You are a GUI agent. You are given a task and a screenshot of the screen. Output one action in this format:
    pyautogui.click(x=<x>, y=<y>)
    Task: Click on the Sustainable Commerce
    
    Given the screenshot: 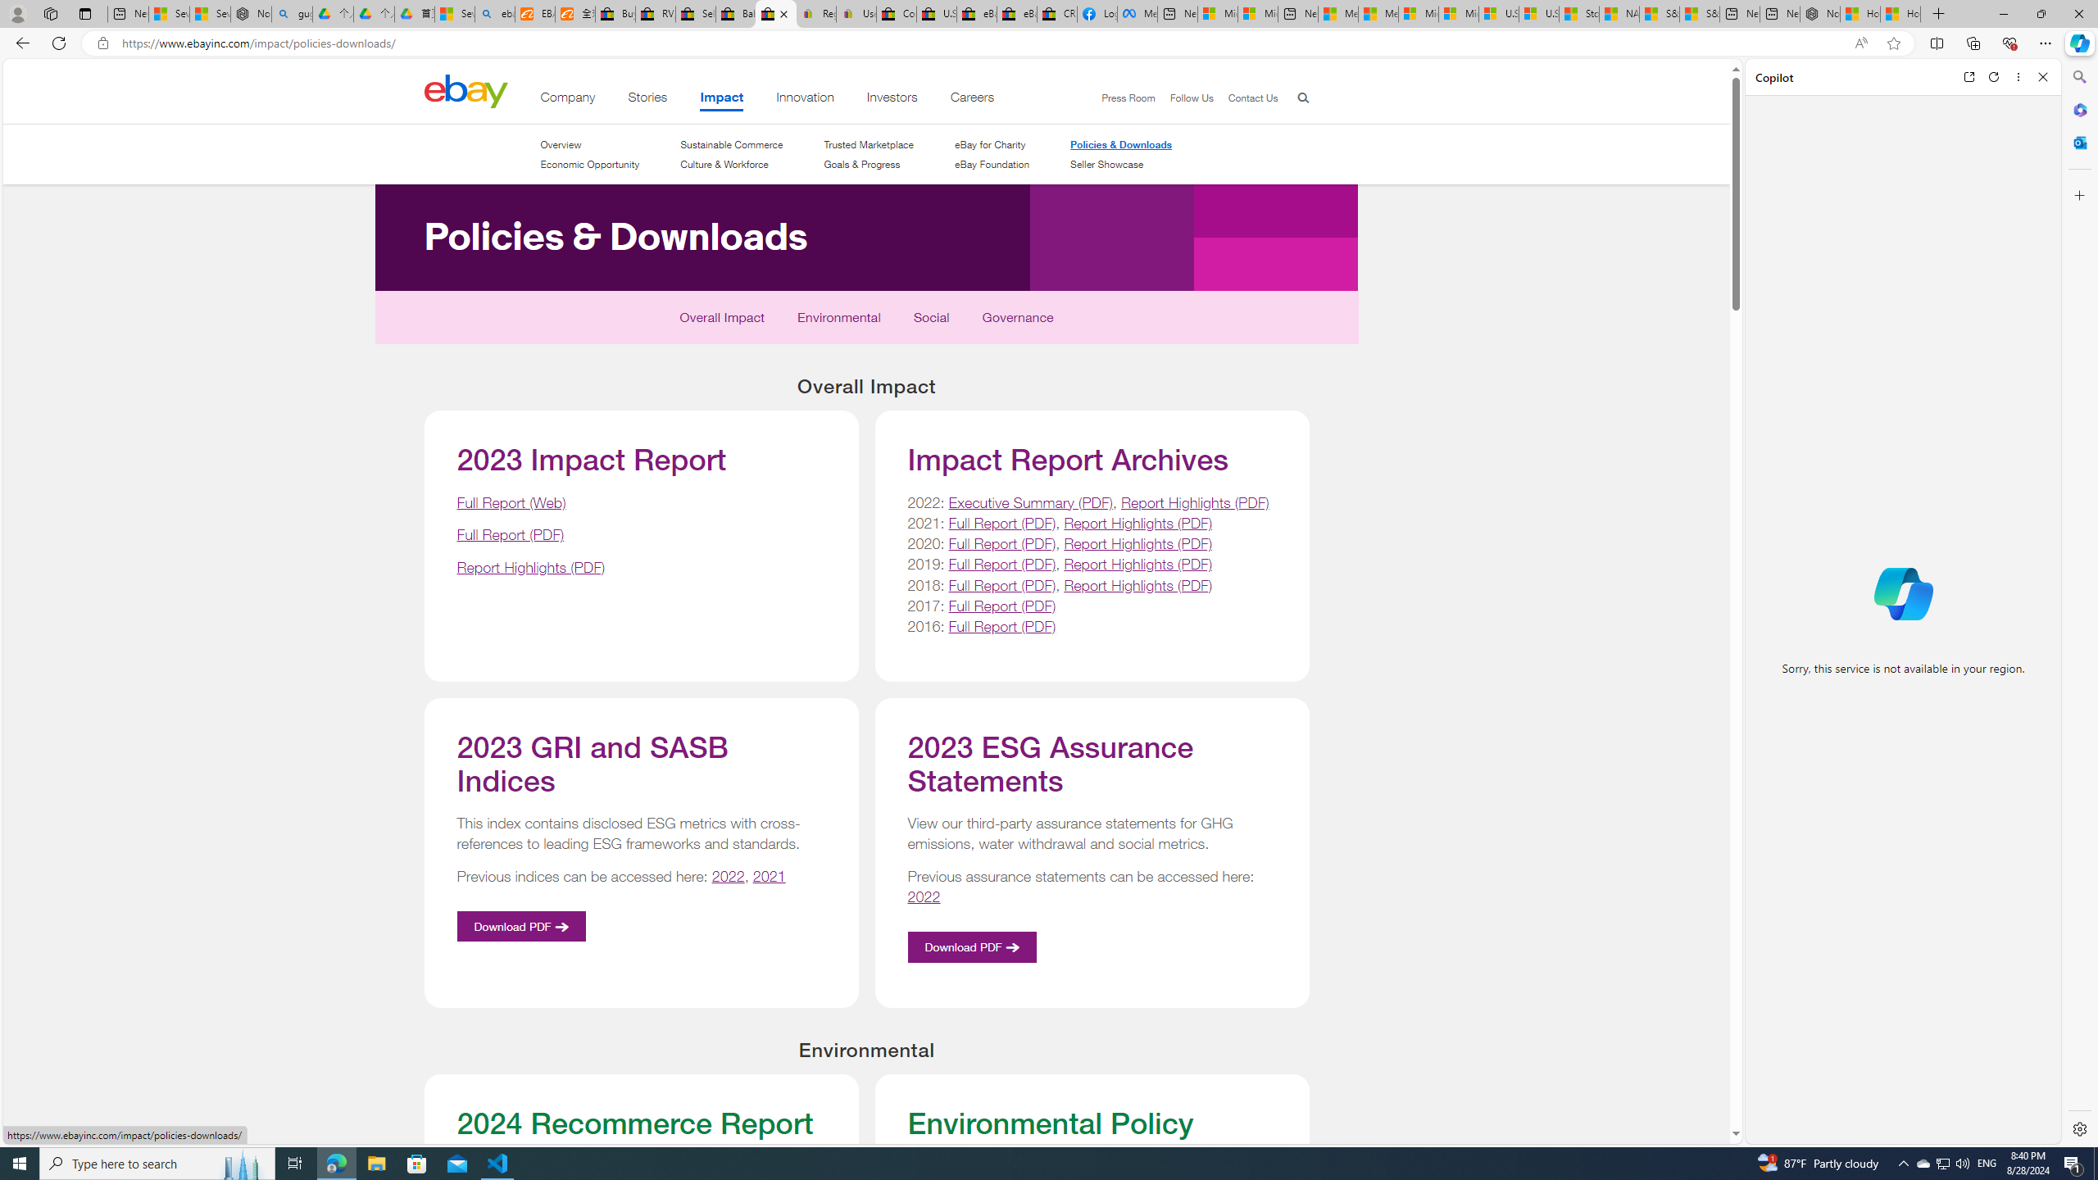 What is the action you would take?
    pyautogui.click(x=731, y=144)
    